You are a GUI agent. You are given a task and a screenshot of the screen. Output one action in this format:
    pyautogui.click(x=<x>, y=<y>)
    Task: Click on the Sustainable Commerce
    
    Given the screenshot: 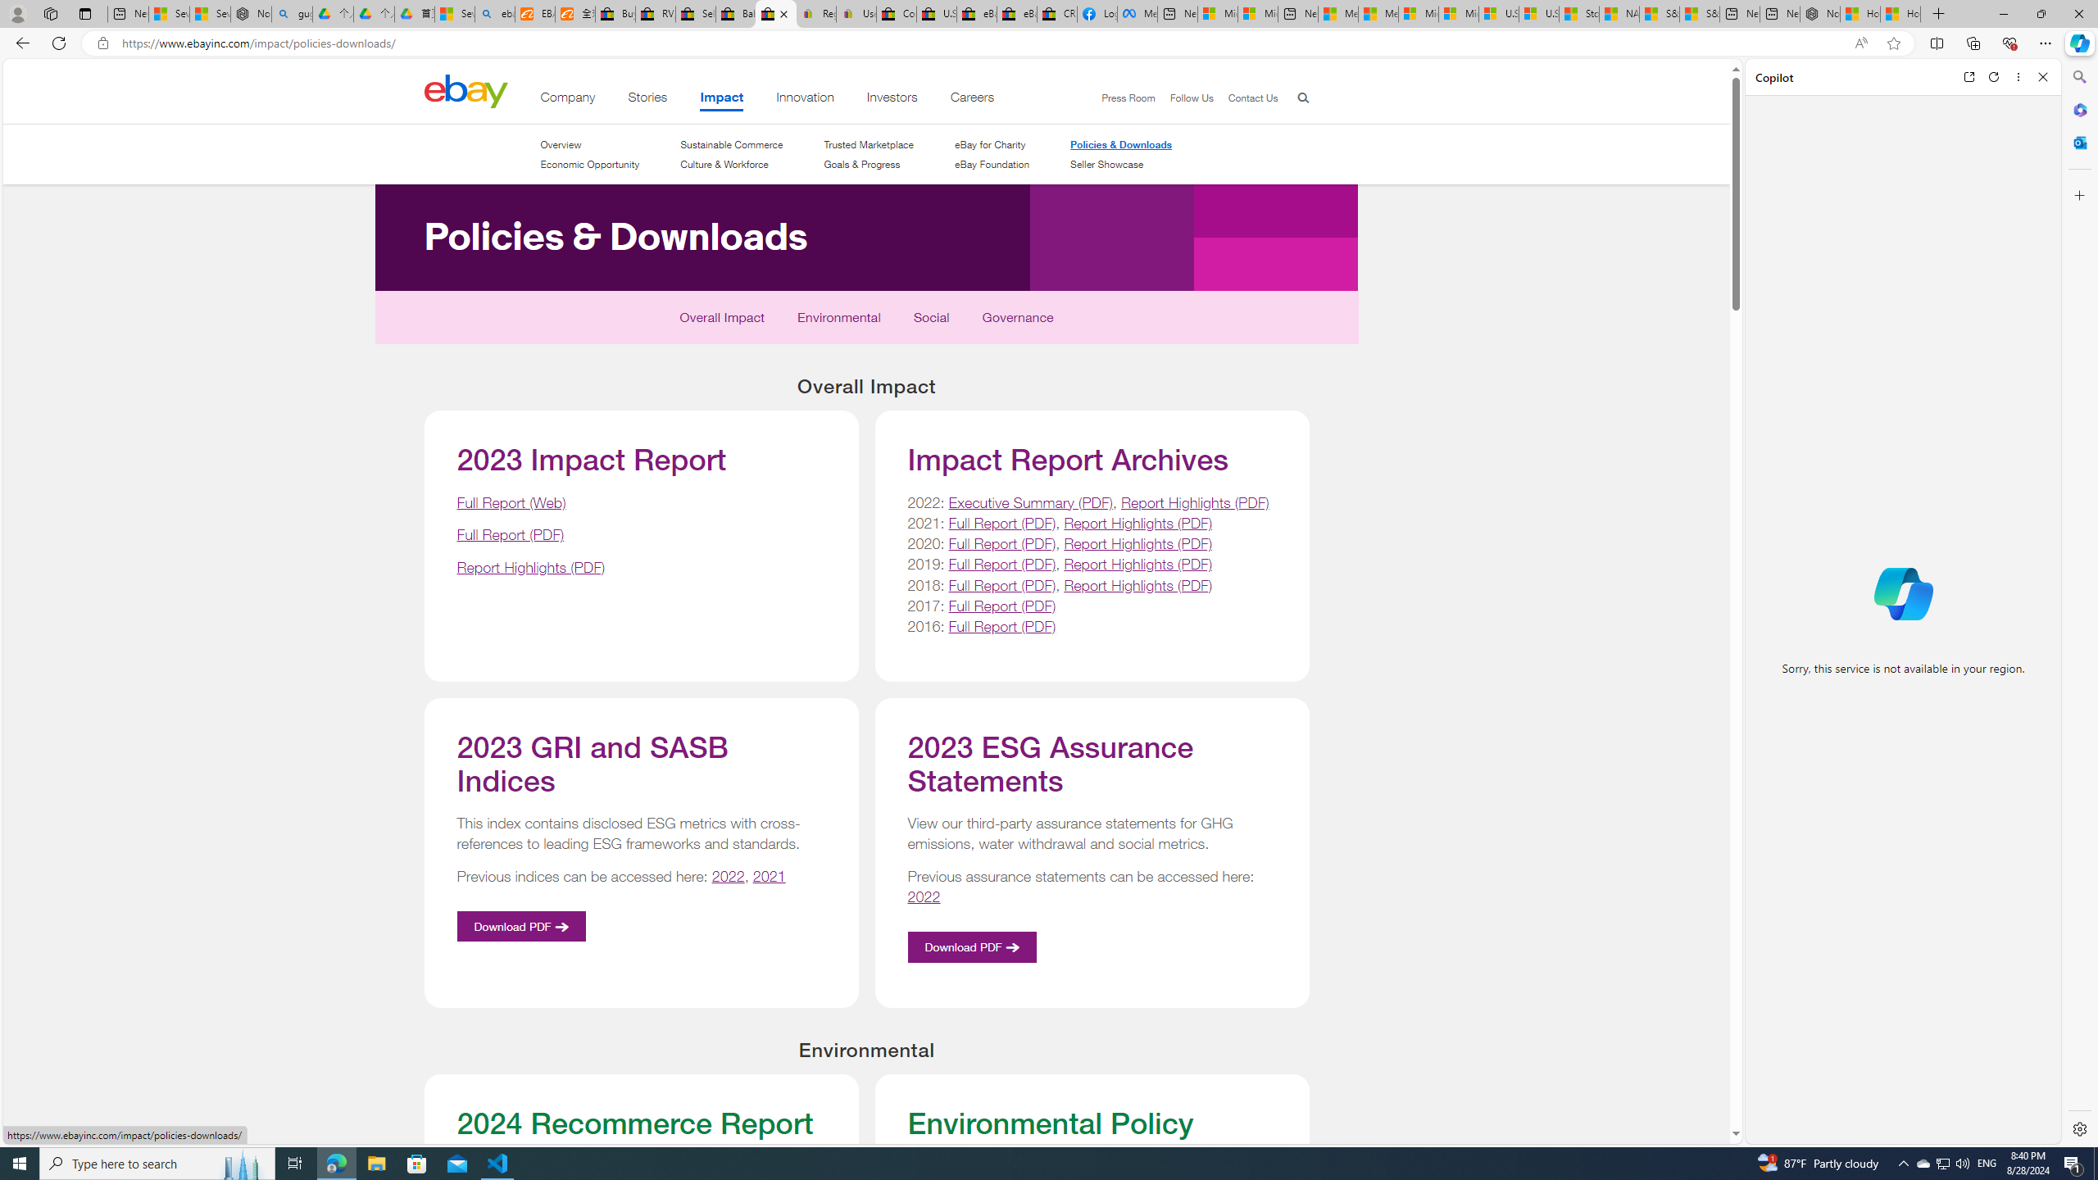 What is the action you would take?
    pyautogui.click(x=731, y=144)
    